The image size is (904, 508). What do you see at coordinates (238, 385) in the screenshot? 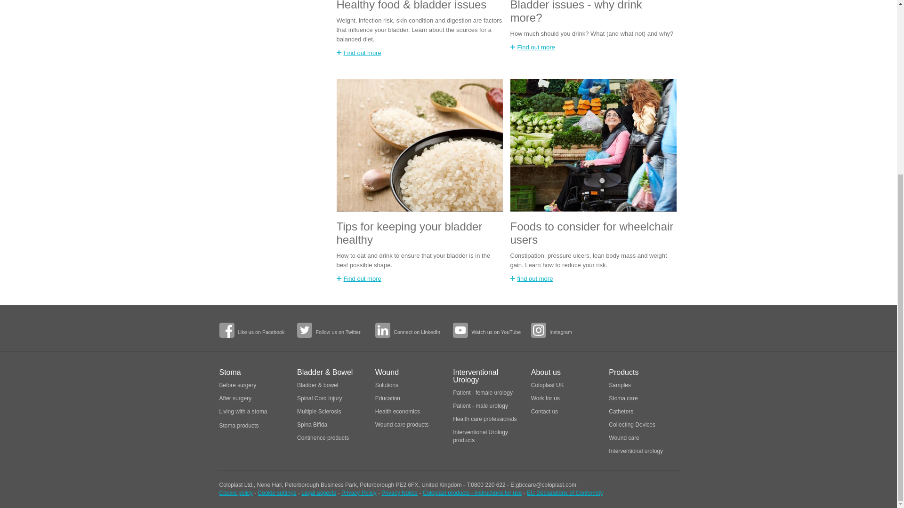
I see `Before Stoma Surgery` at bounding box center [238, 385].